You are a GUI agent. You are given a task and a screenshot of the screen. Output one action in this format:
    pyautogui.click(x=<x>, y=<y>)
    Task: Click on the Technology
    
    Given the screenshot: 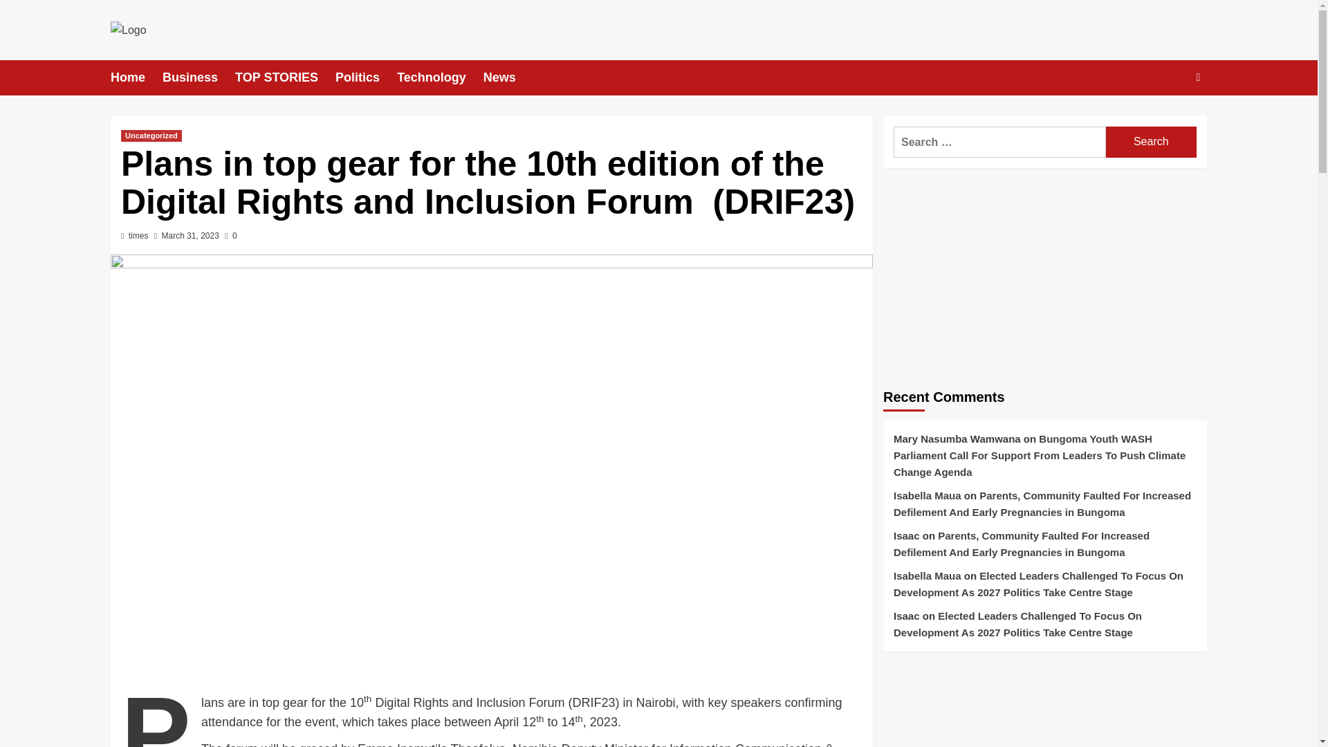 What is the action you would take?
    pyautogui.click(x=440, y=77)
    